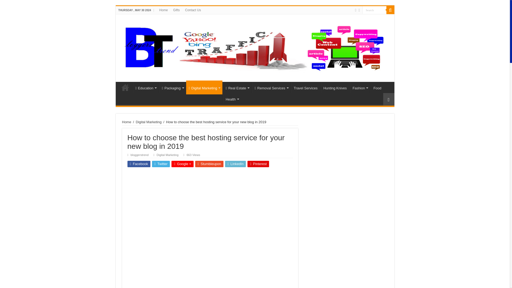 The width and height of the screenshot is (512, 288). What do you see at coordinates (374, 10) in the screenshot?
I see `Search` at bounding box center [374, 10].